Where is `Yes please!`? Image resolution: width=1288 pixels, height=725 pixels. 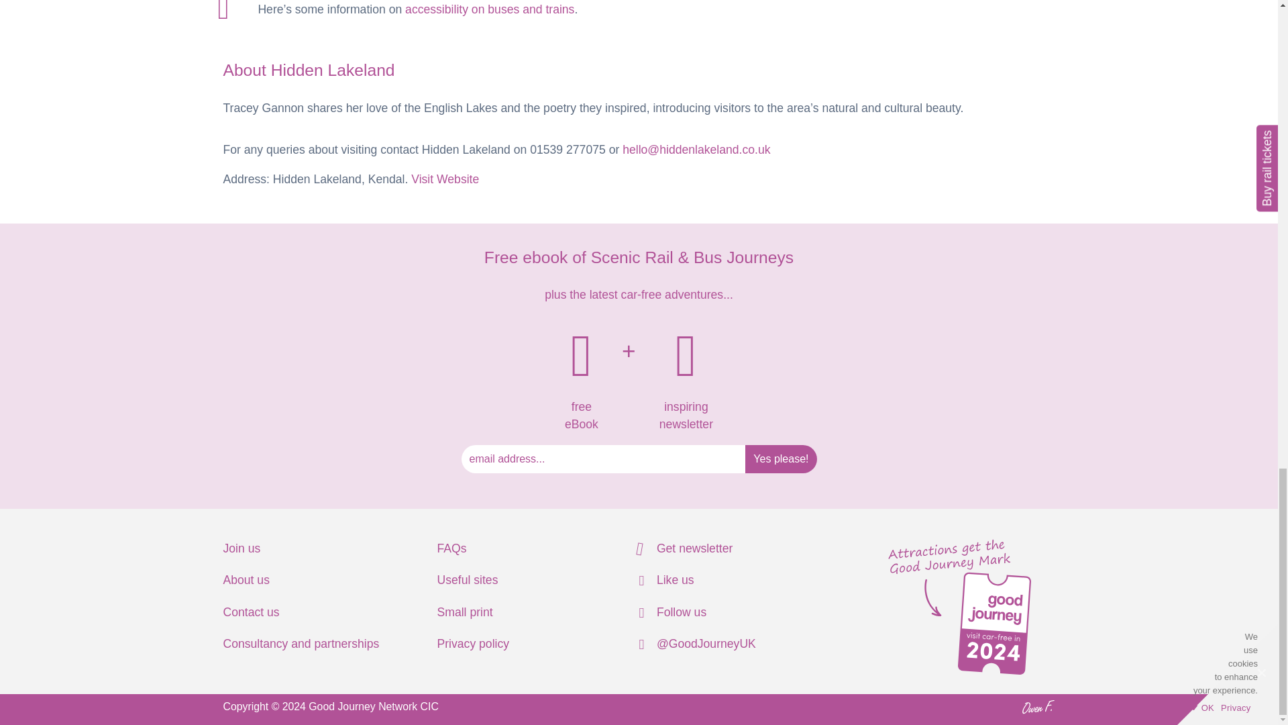
Yes please! is located at coordinates (781, 459).